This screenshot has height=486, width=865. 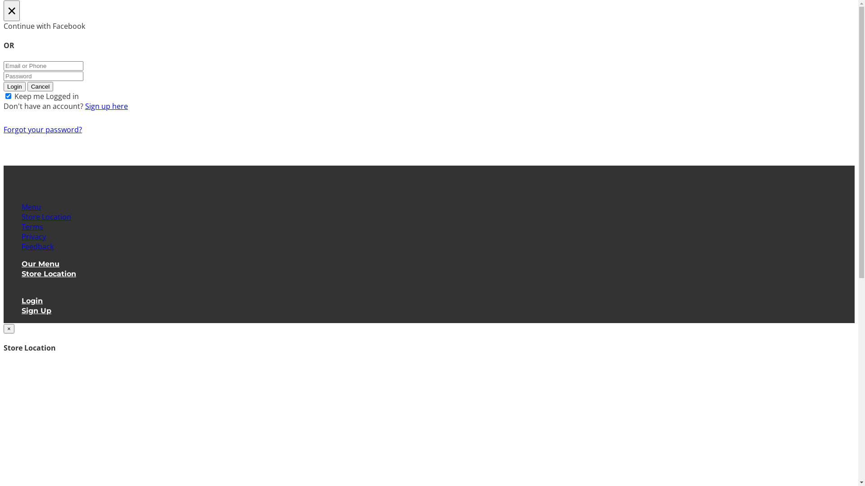 What do you see at coordinates (32, 301) in the screenshot?
I see `Login` at bounding box center [32, 301].